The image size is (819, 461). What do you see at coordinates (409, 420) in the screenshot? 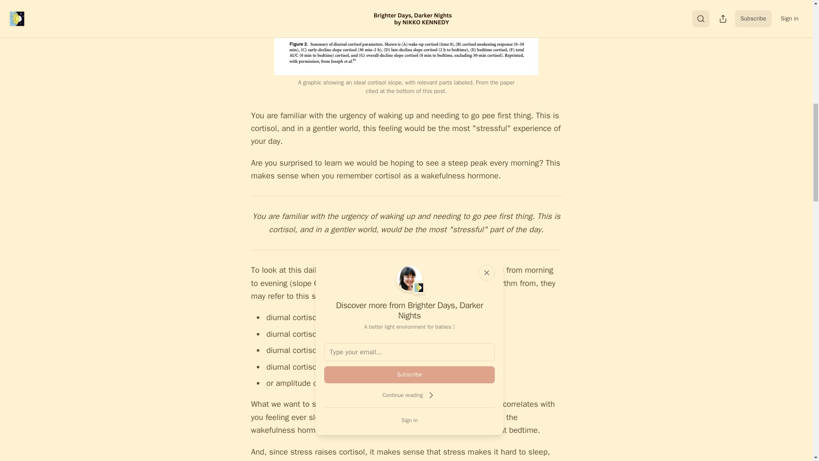
I see `Sign in` at bounding box center [409, 420].